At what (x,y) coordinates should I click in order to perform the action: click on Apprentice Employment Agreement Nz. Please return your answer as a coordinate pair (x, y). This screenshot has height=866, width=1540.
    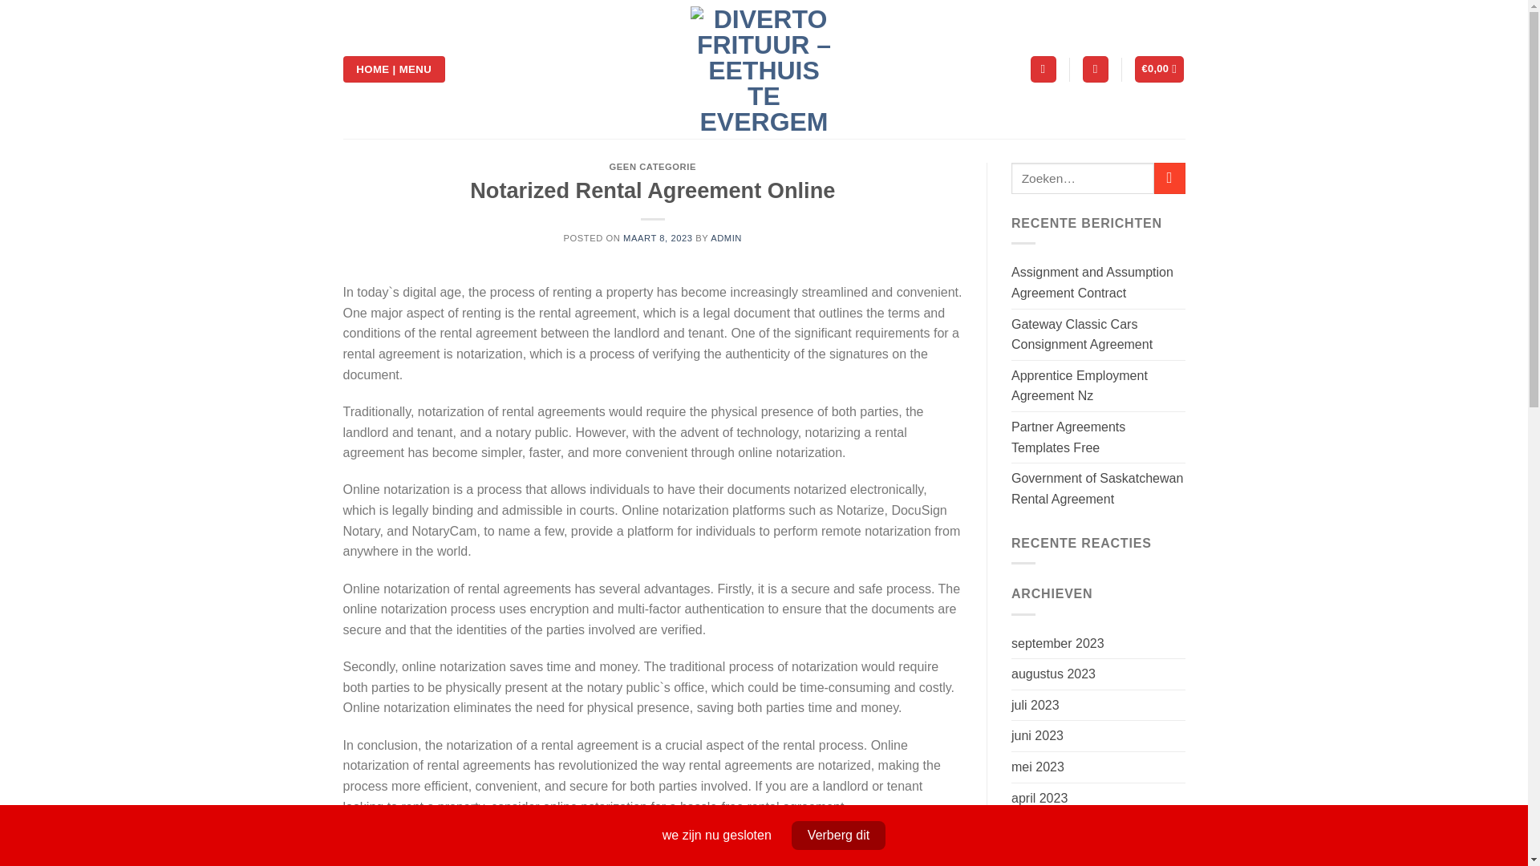
    Looking at the image, I should click on (1099, 386).